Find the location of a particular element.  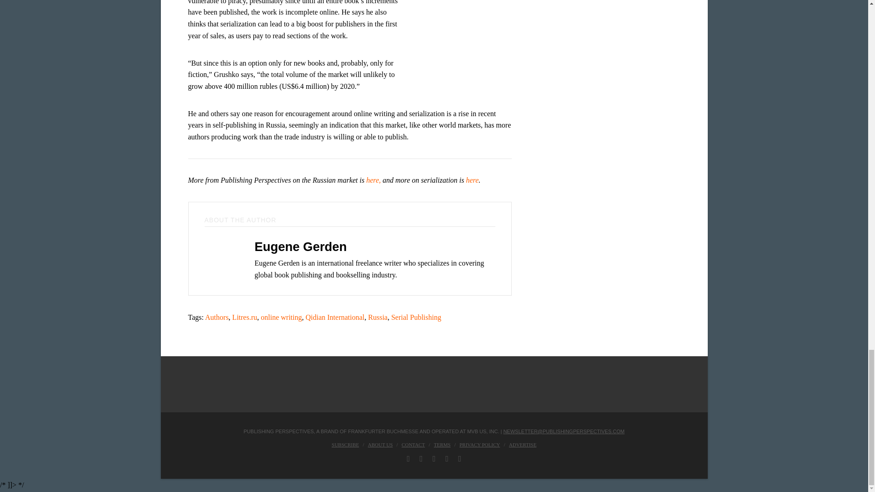

here, is located at coordinates (374, 179).